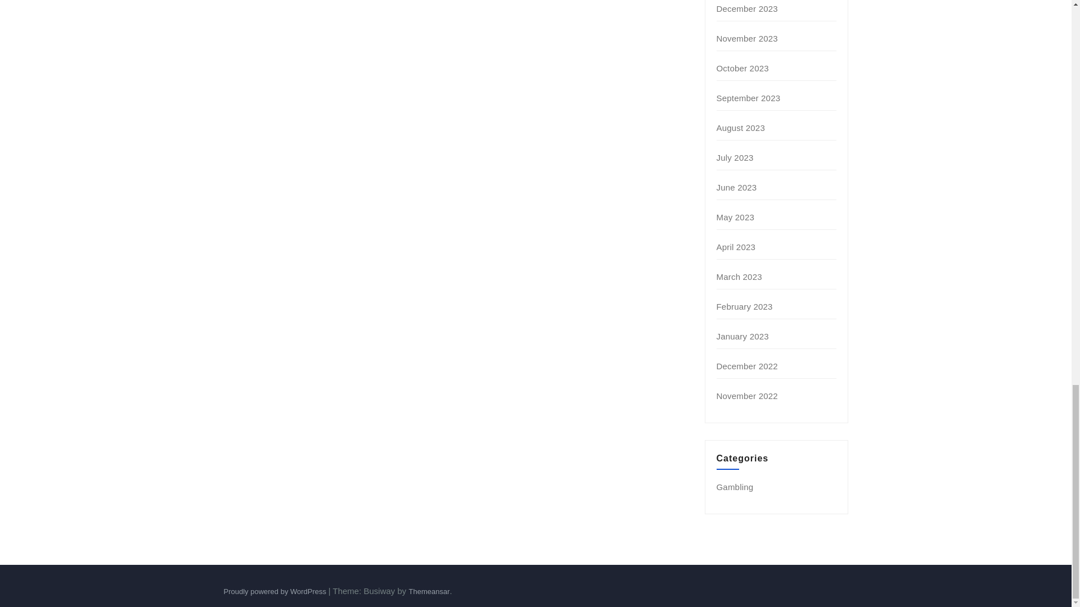 This screenshot has height=607, width=1080. Describe the element at coordinates (740, 128) in the screenshot. I see `August 2023` at that location.